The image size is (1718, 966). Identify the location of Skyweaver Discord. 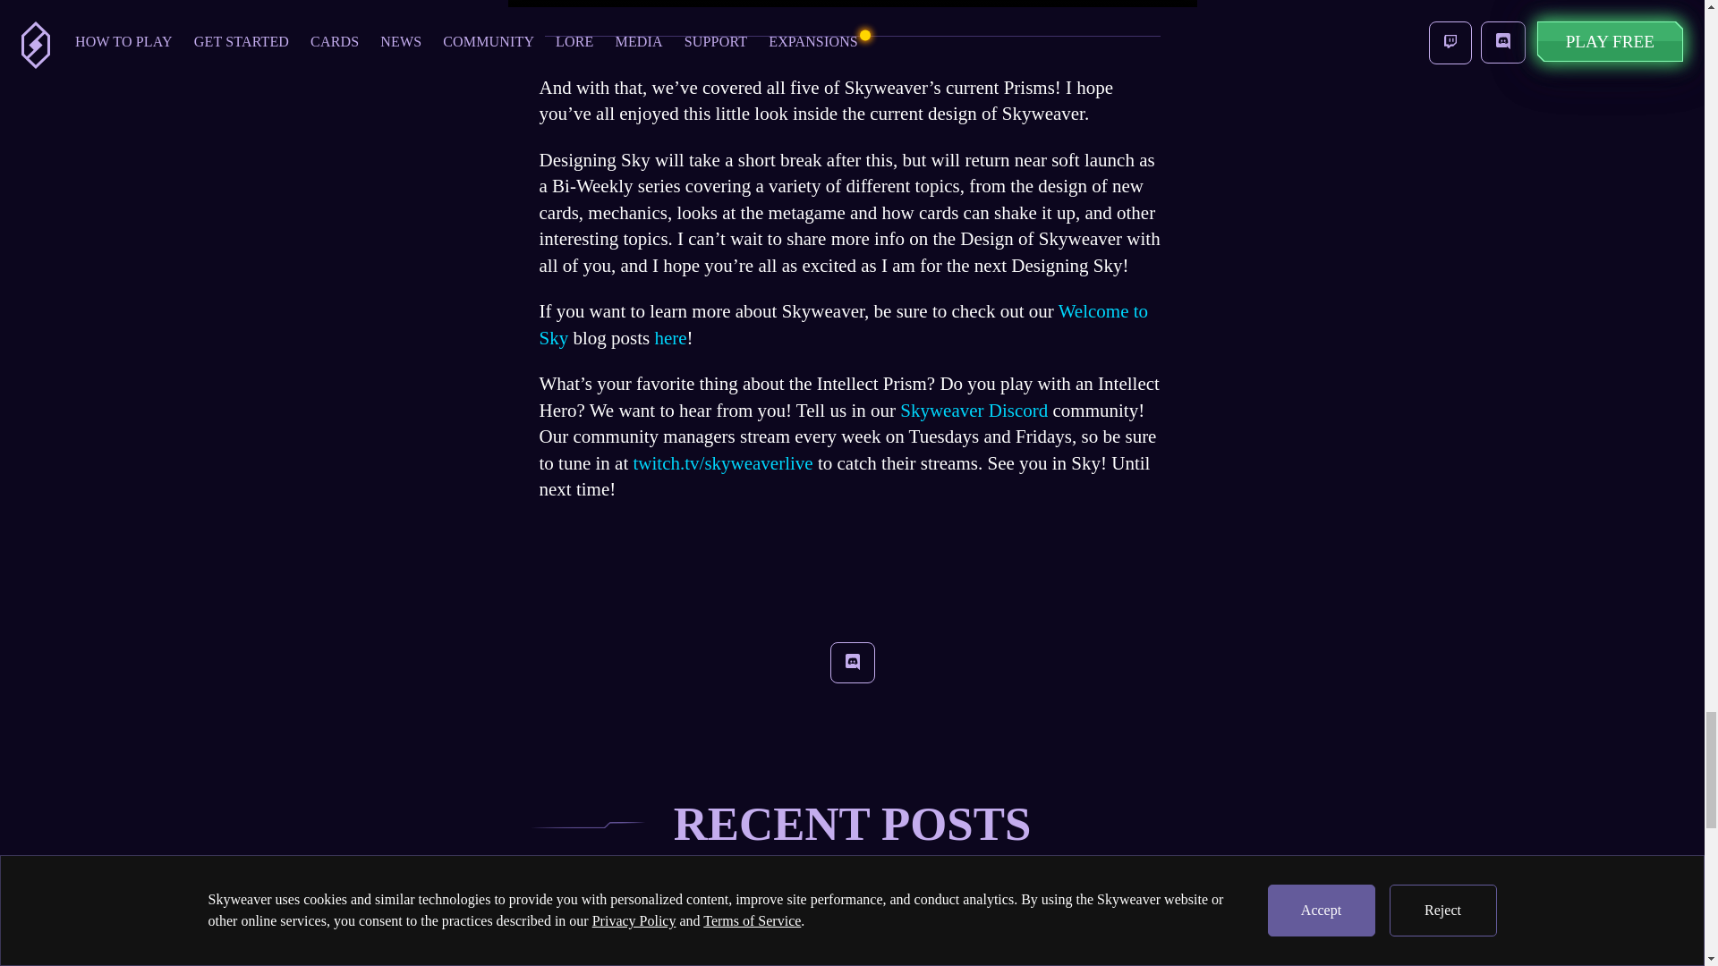
(974, 410).